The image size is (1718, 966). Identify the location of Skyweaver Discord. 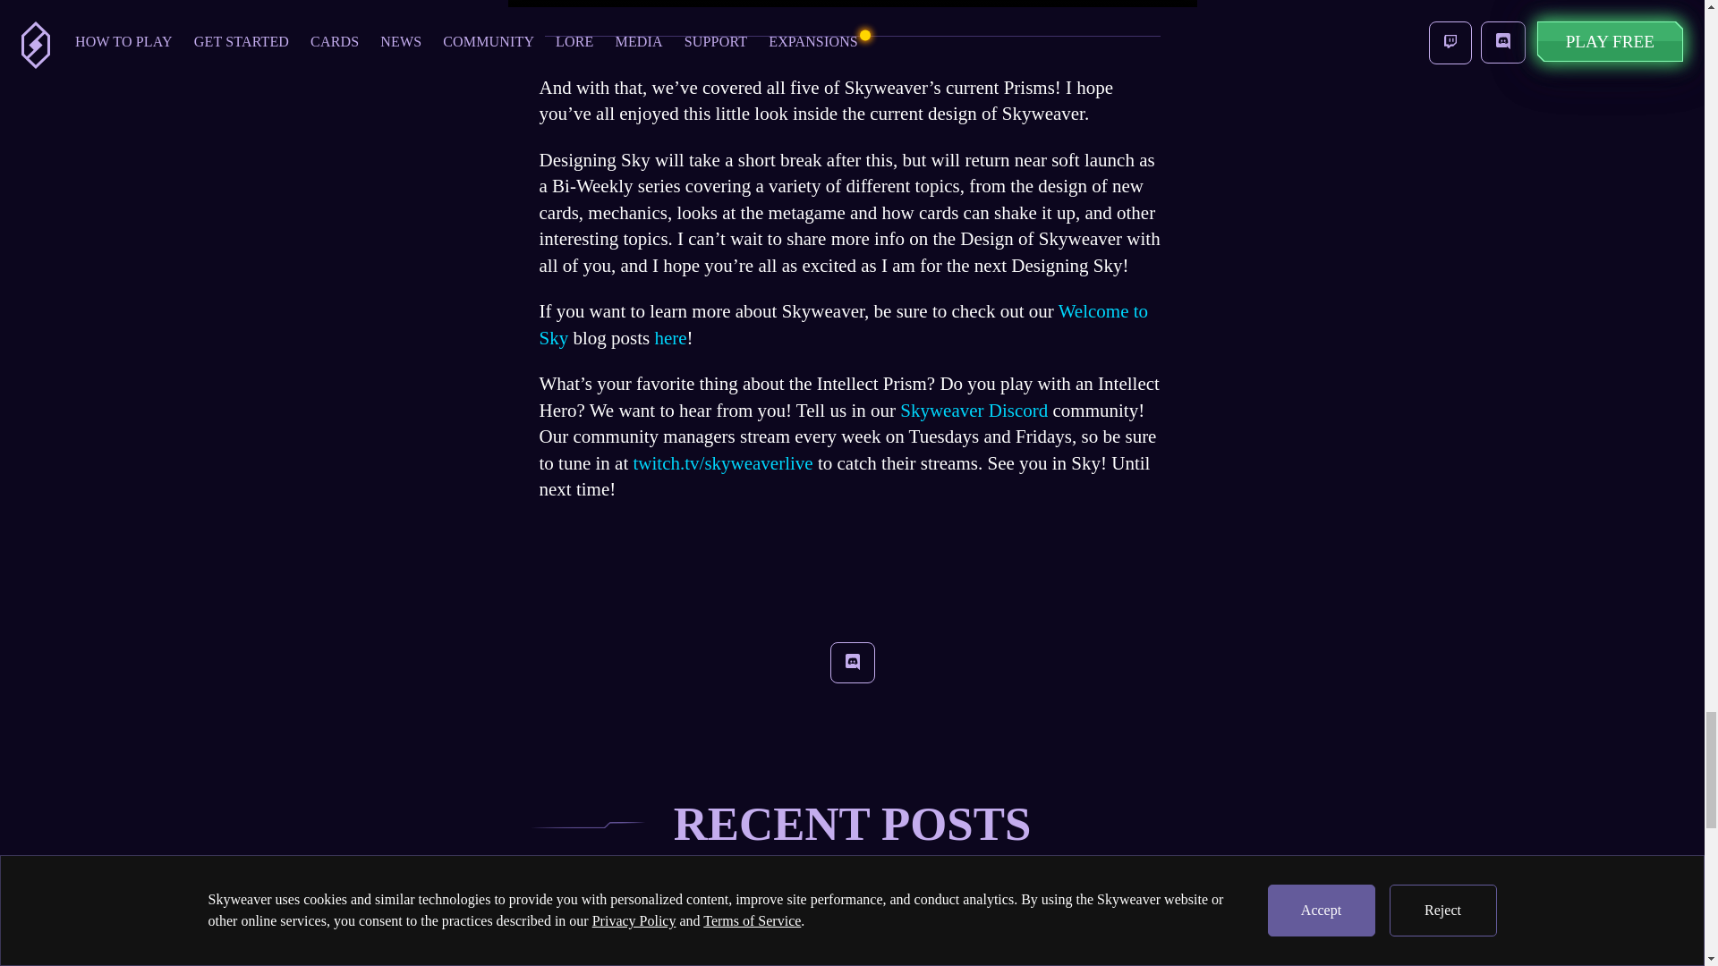
(974, 410).